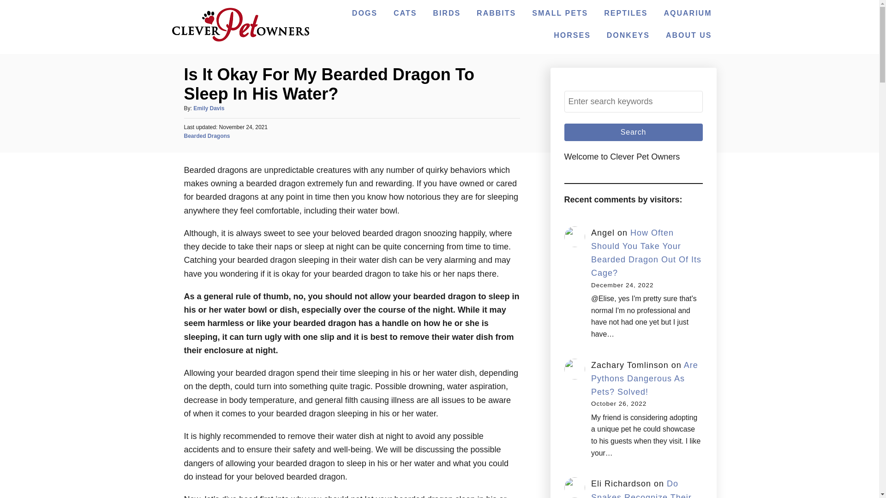 The width and height of the screenshot is (886, 498). What do you see at coordinates (206, 136) in the screenshot?
I see `Bearded Dragons` at bounding box center [206, 136].